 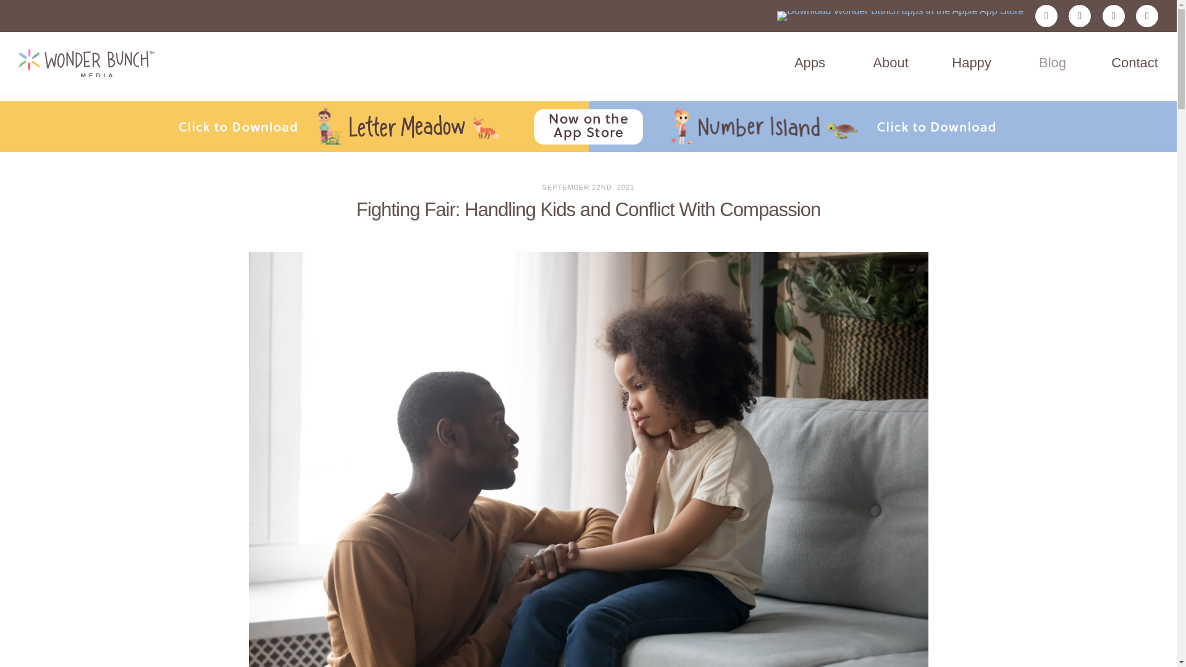 I want to click on Blog, so click(x=1053, y=63).